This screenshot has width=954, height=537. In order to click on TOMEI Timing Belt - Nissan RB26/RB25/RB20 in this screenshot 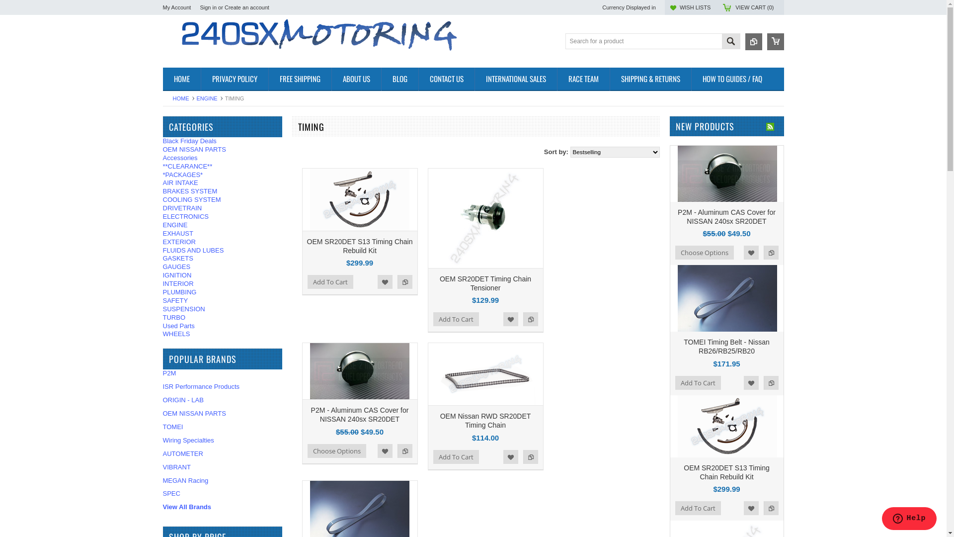, I will do `click(726, 347)`.